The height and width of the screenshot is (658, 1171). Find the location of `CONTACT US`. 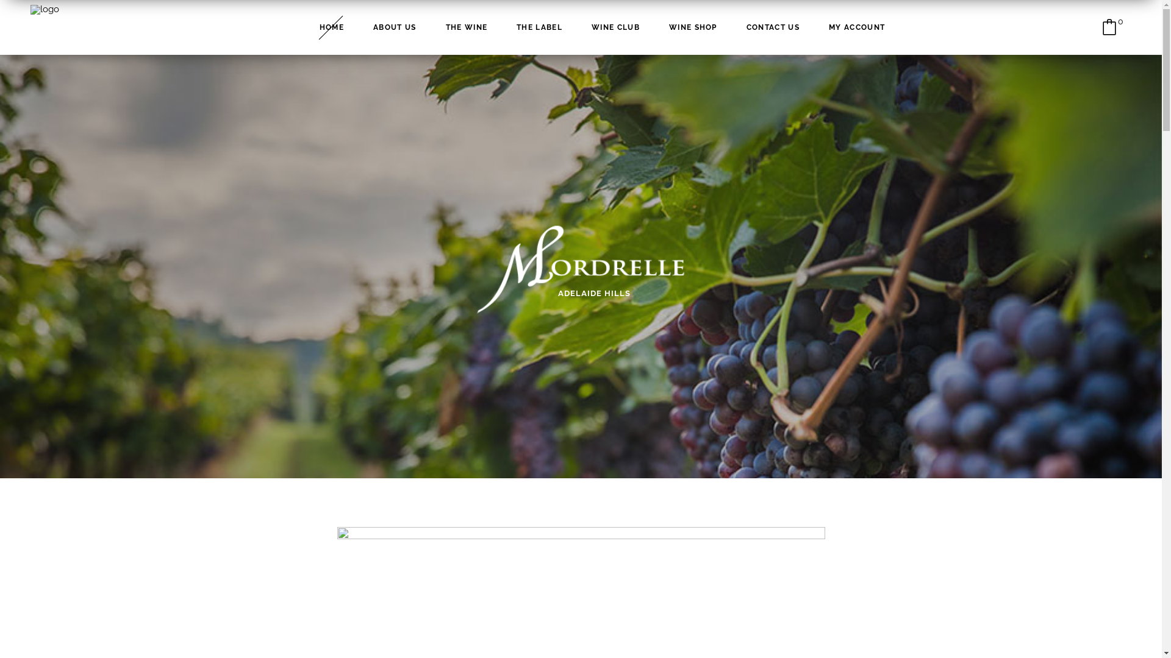

CONTACT US is located at coordinates (773, 27).